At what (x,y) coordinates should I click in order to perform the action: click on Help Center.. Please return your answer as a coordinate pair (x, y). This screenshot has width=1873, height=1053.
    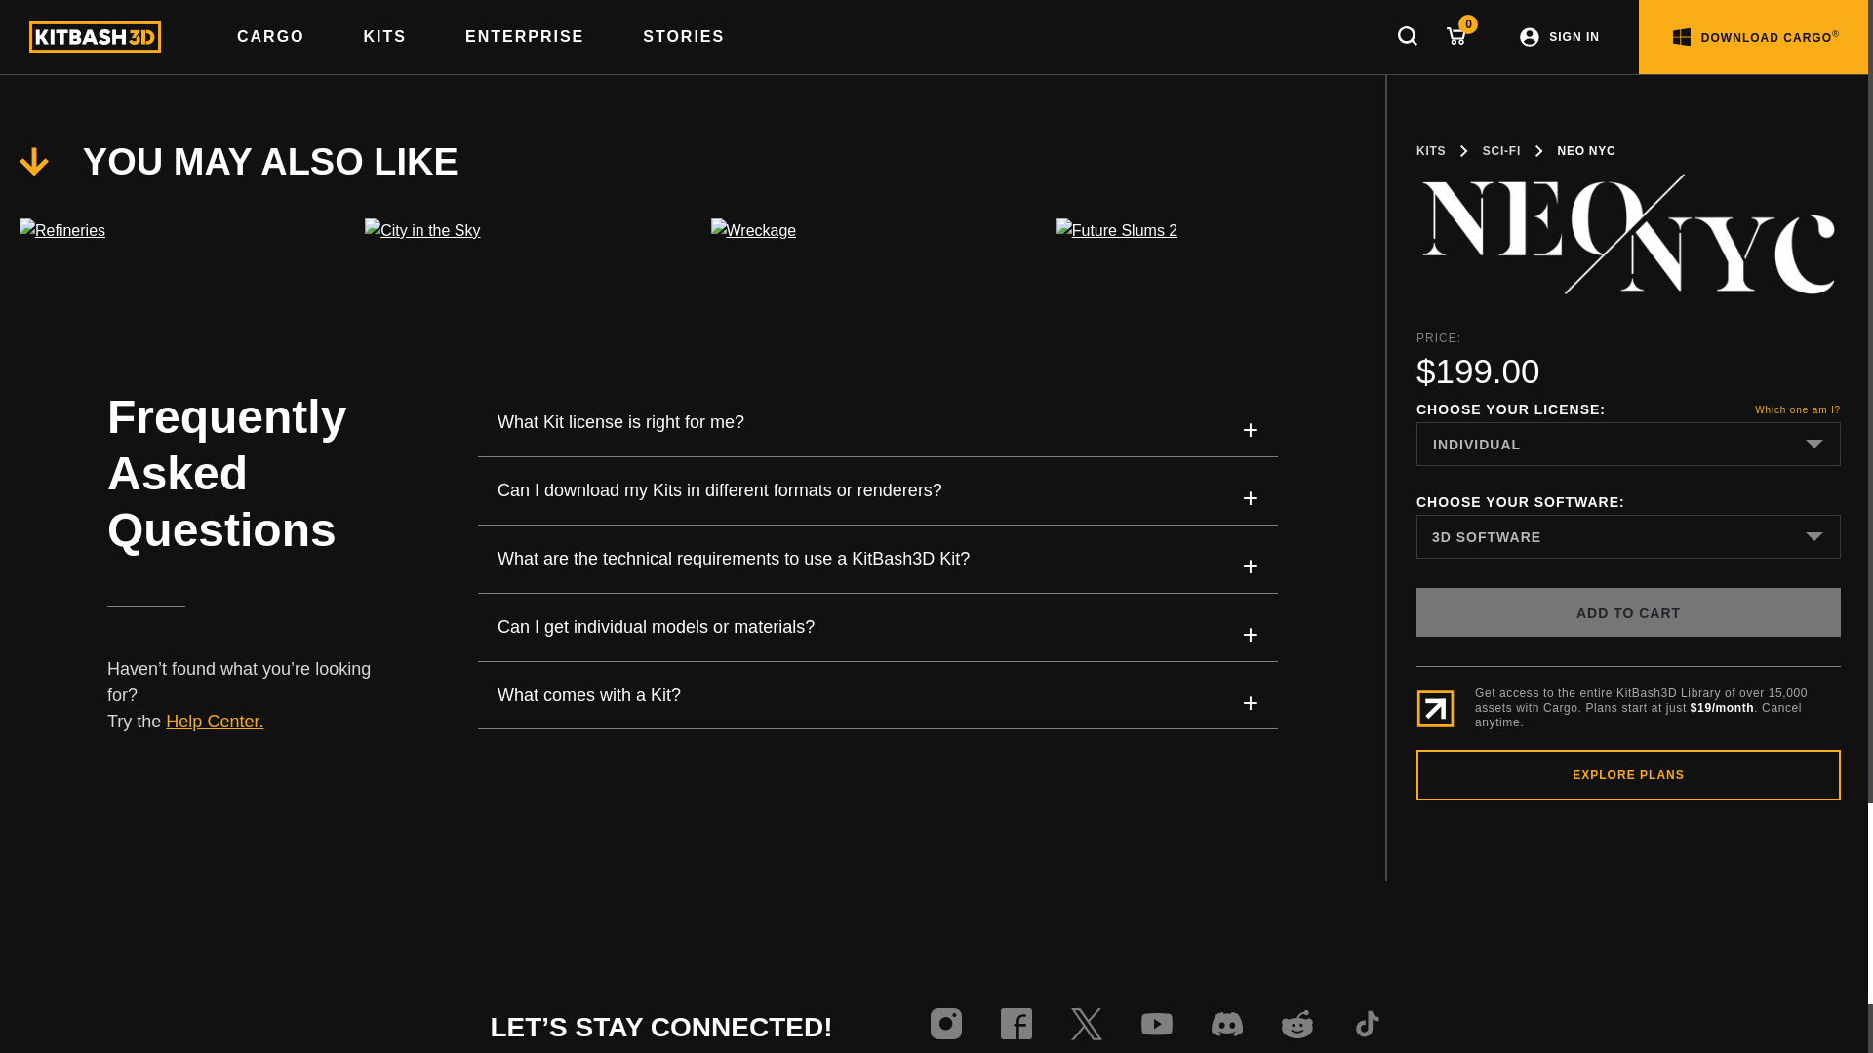
    Looking at the image, I should click on (215, 721).